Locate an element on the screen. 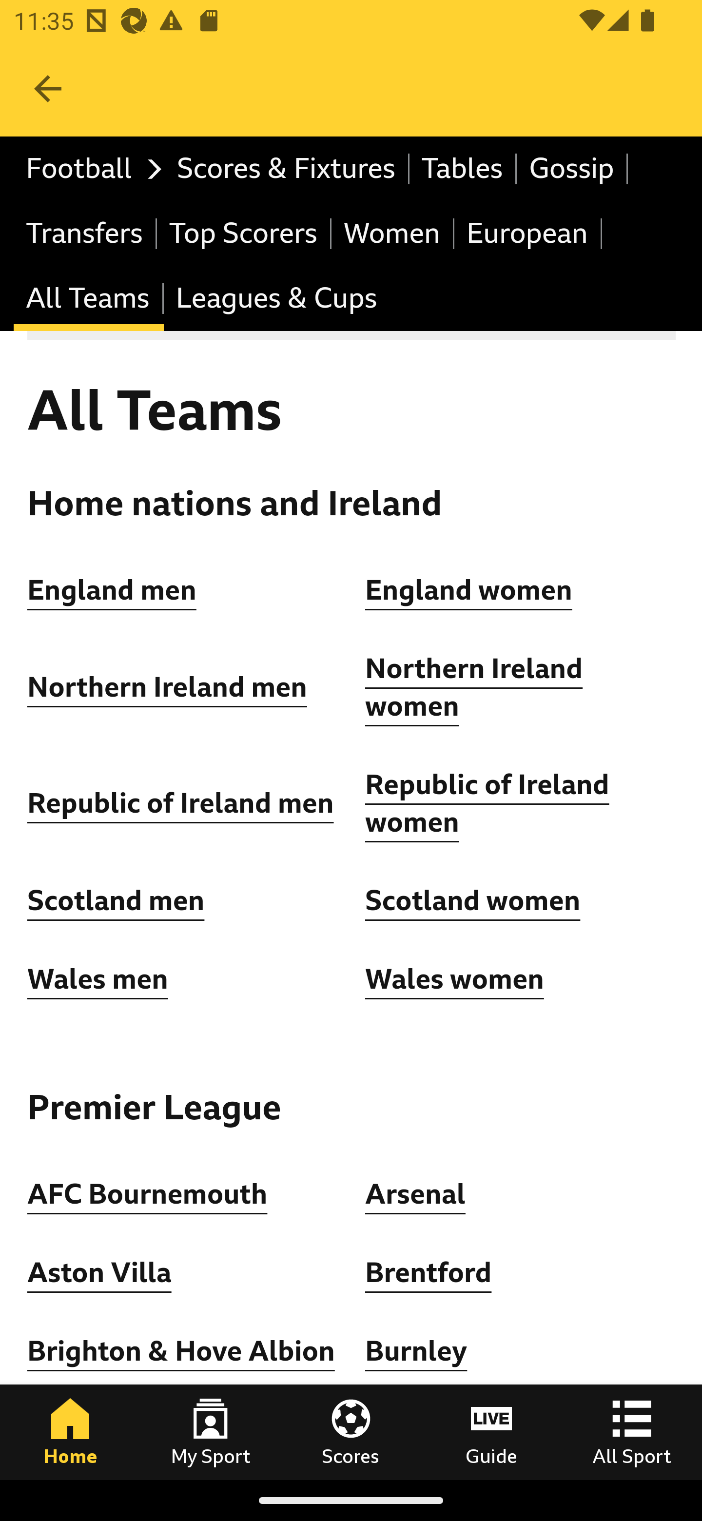 Image resolution: width=702 pixels, height=1521 pixels. All Teams is located at coordinates (89, 299).